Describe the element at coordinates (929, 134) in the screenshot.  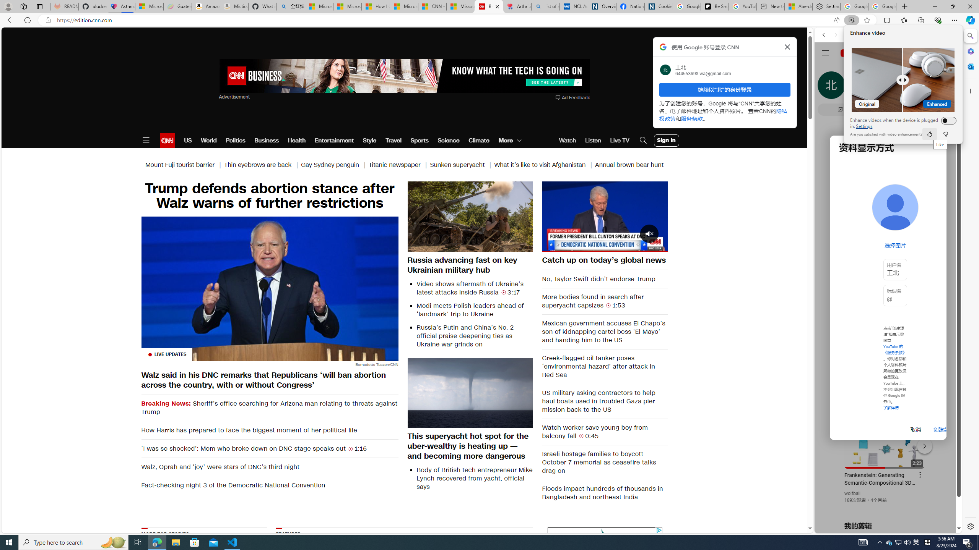
I see `Like` at that location.